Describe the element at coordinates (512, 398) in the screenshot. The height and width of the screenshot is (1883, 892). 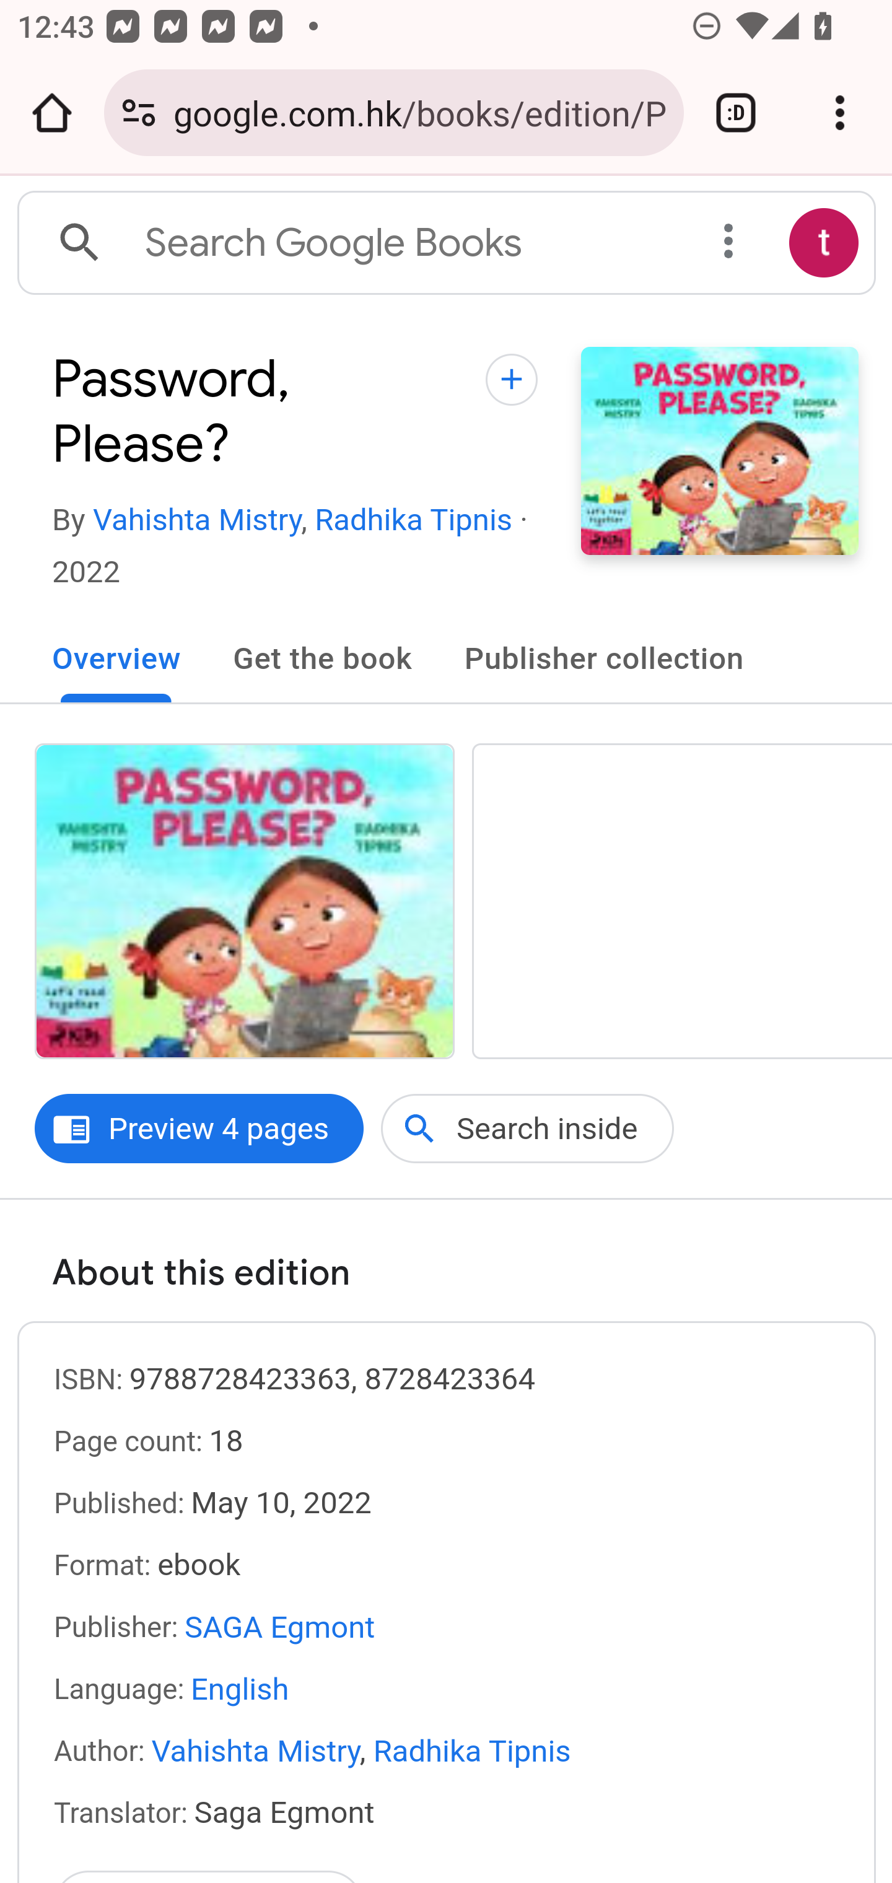
I see `Add to my library` at that location.